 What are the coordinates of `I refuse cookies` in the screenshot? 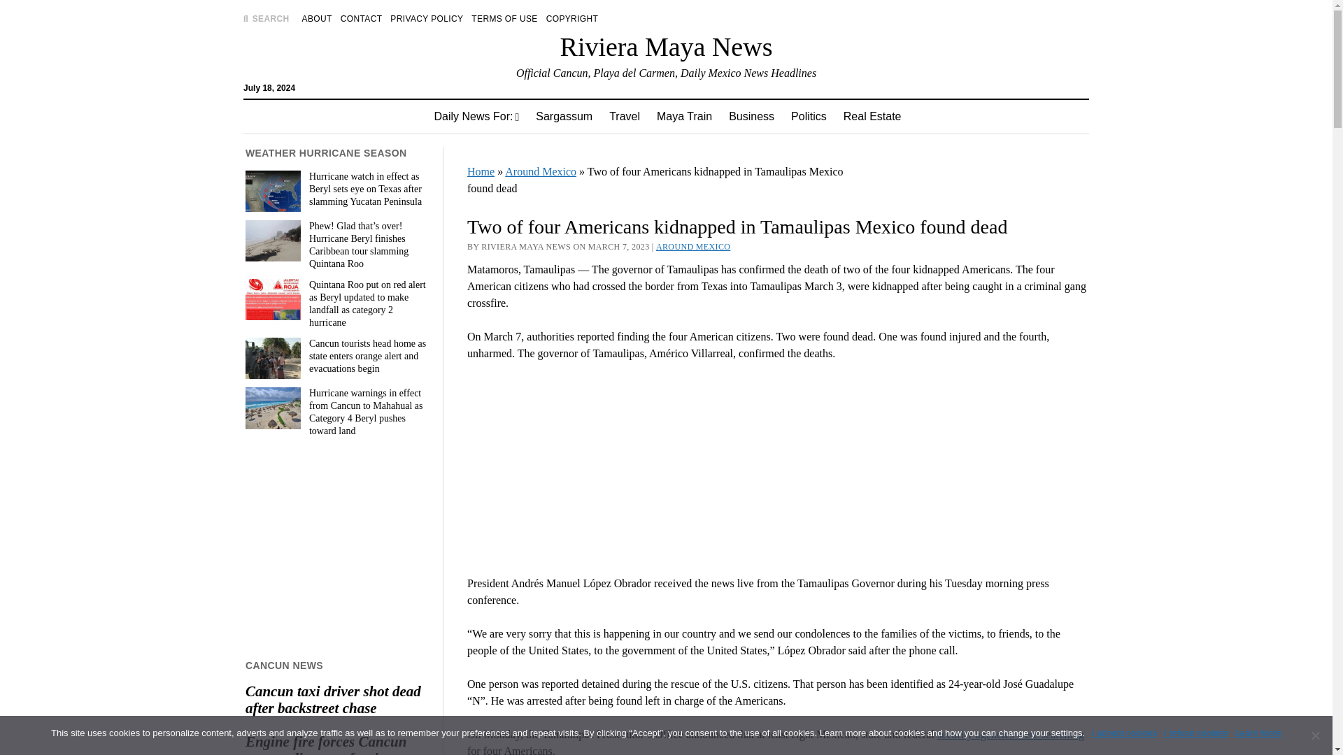 It's located at (1315, 735).